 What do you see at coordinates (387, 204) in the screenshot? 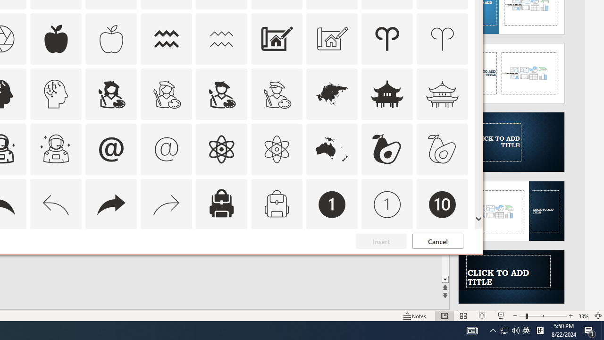
I see `AutomationID: Icons_Badge1_M` at bounding box center [387, 204].